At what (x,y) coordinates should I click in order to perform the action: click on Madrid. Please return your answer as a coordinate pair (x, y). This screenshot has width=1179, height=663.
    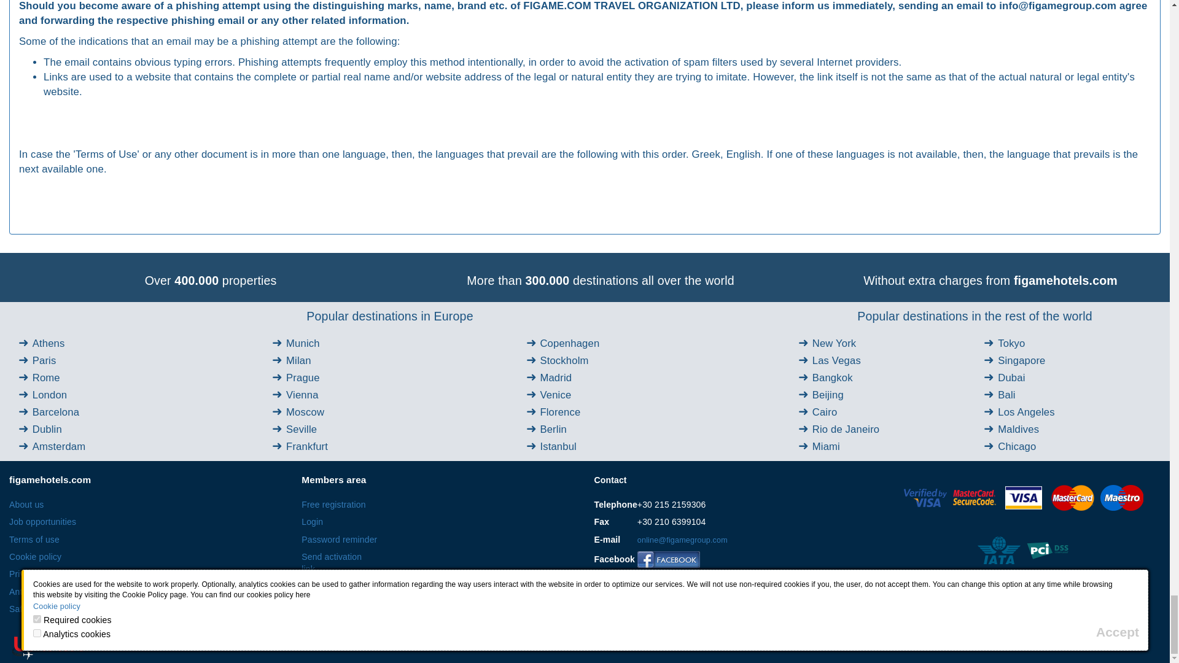
    Looking at the image, I should click on (556, 378).